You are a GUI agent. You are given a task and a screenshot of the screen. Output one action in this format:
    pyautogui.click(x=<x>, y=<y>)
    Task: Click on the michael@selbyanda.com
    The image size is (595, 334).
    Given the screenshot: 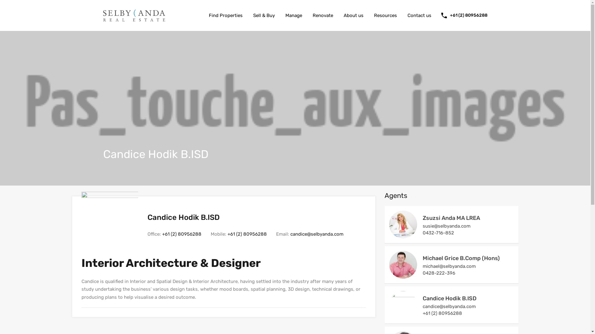 What is the action you would take?
    pyautogui.click(x=468, y=266)
    